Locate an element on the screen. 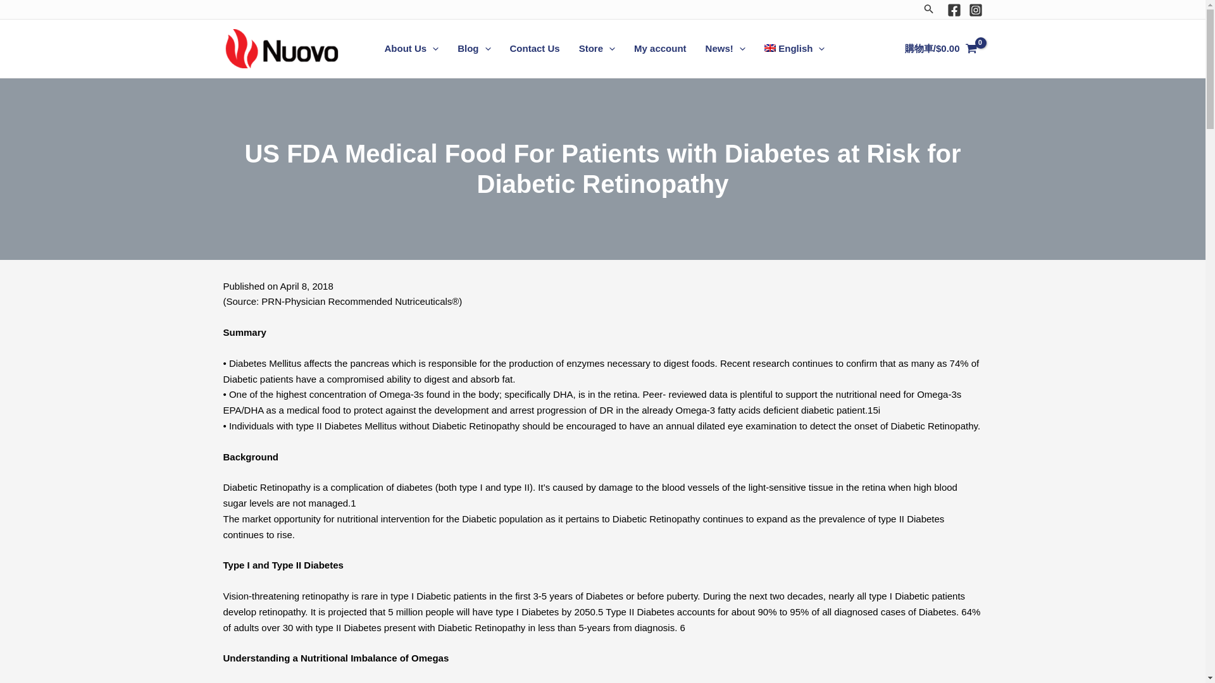  Blog is located at coordinates (473, 48).